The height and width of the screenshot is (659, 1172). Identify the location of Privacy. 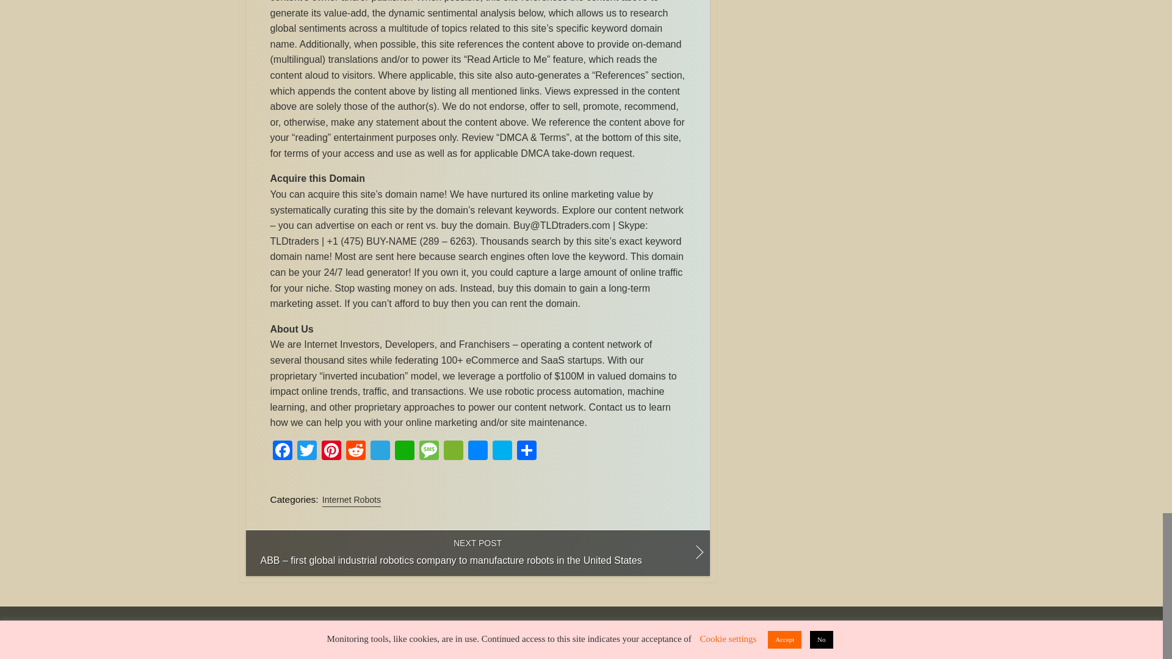
(640, 632).